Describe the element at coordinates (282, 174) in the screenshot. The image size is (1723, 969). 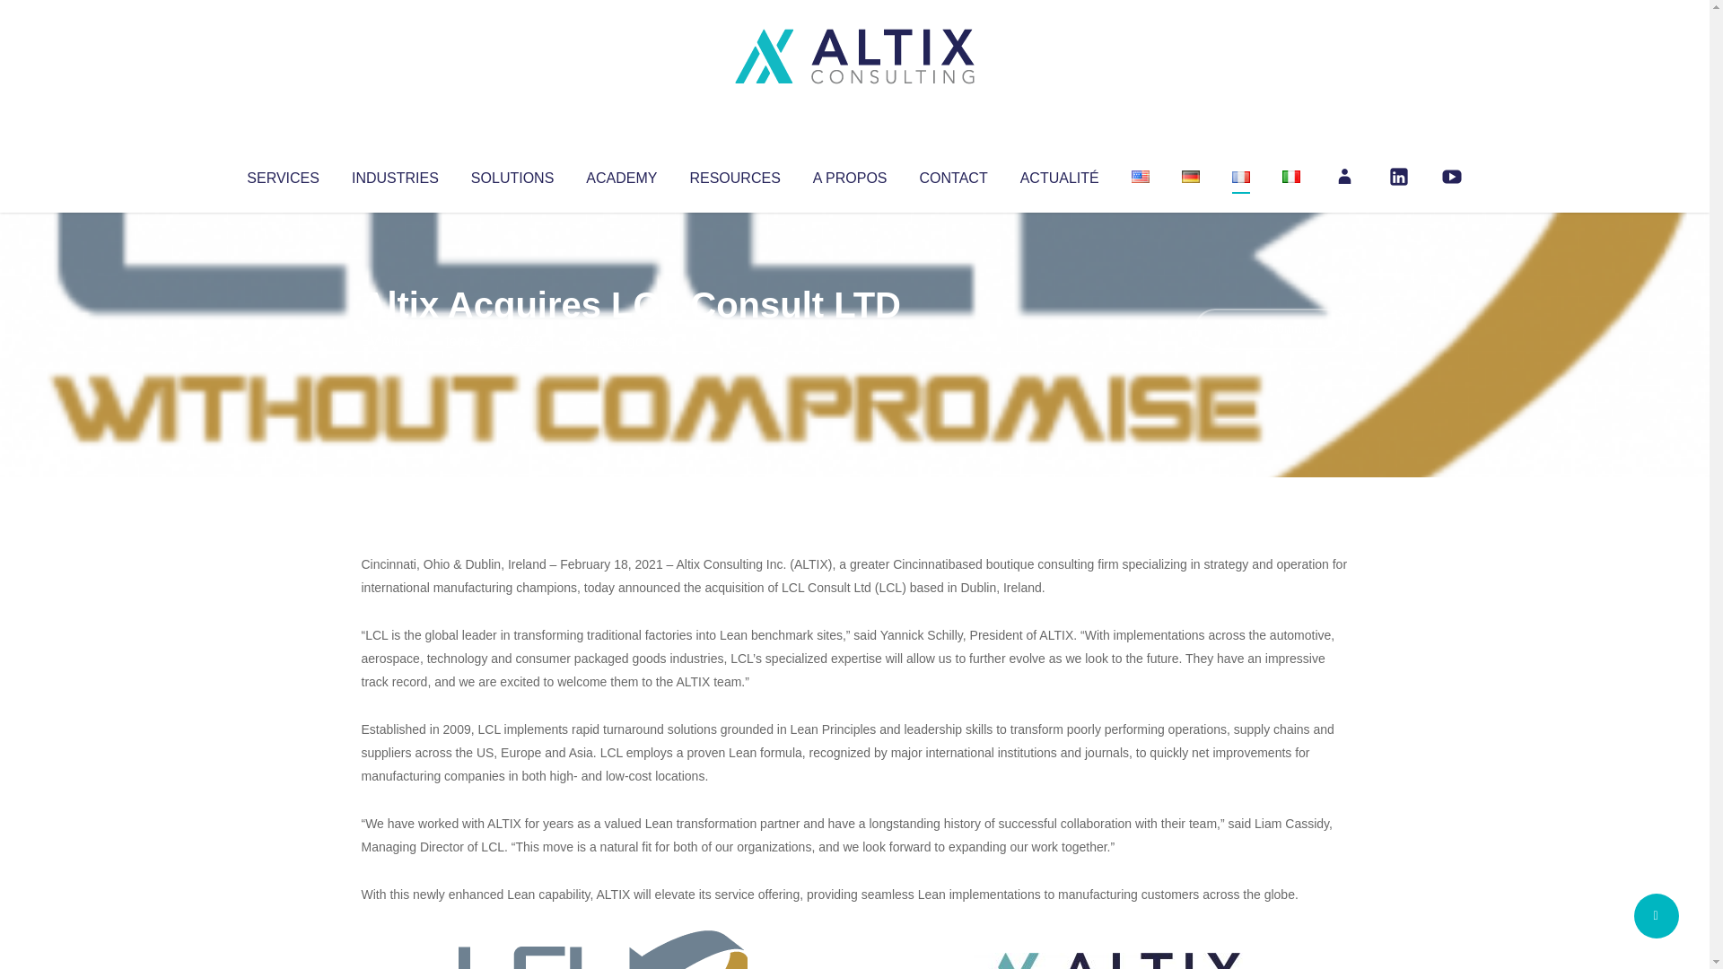
I see `SERVICES` at that location.